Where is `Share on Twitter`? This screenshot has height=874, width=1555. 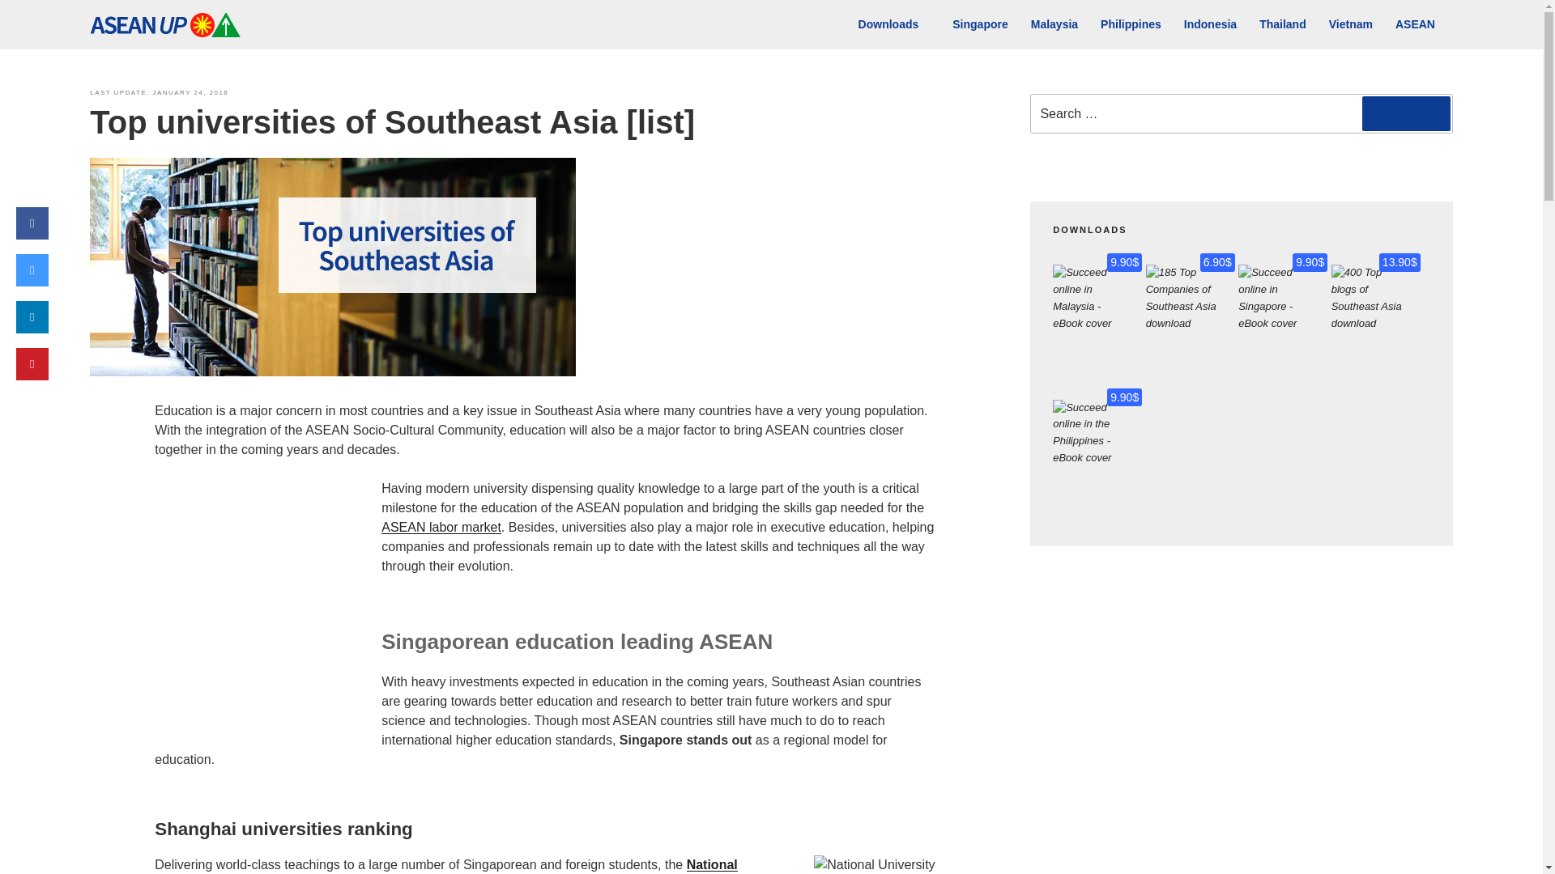
Share on Twitter is located at coordinates (32, 282).